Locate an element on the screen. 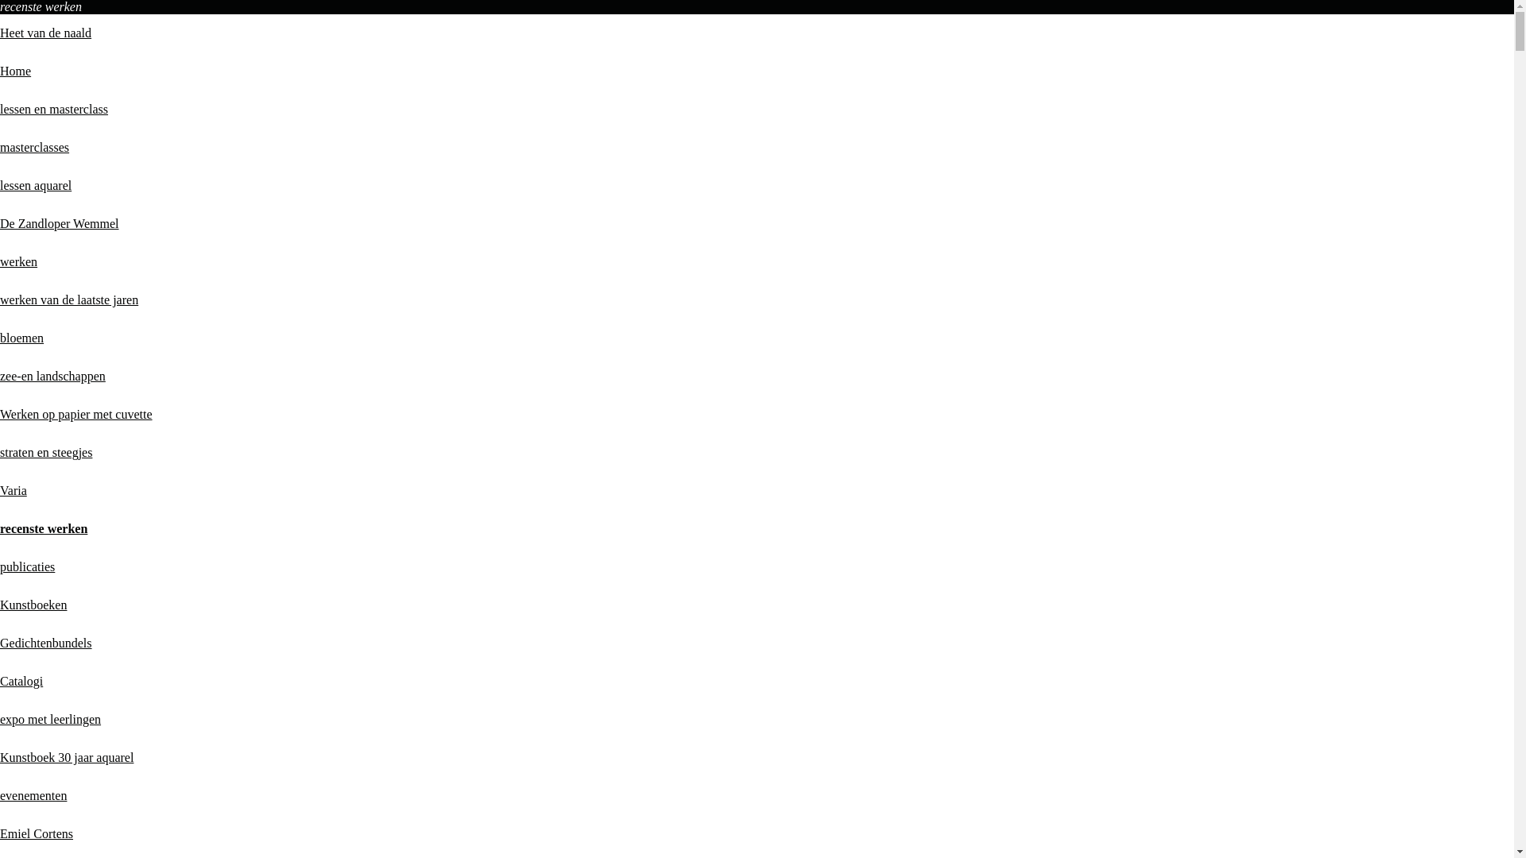 This screenshot has width=1526, height=858. Catalogi is located at coordinates (21, 682).